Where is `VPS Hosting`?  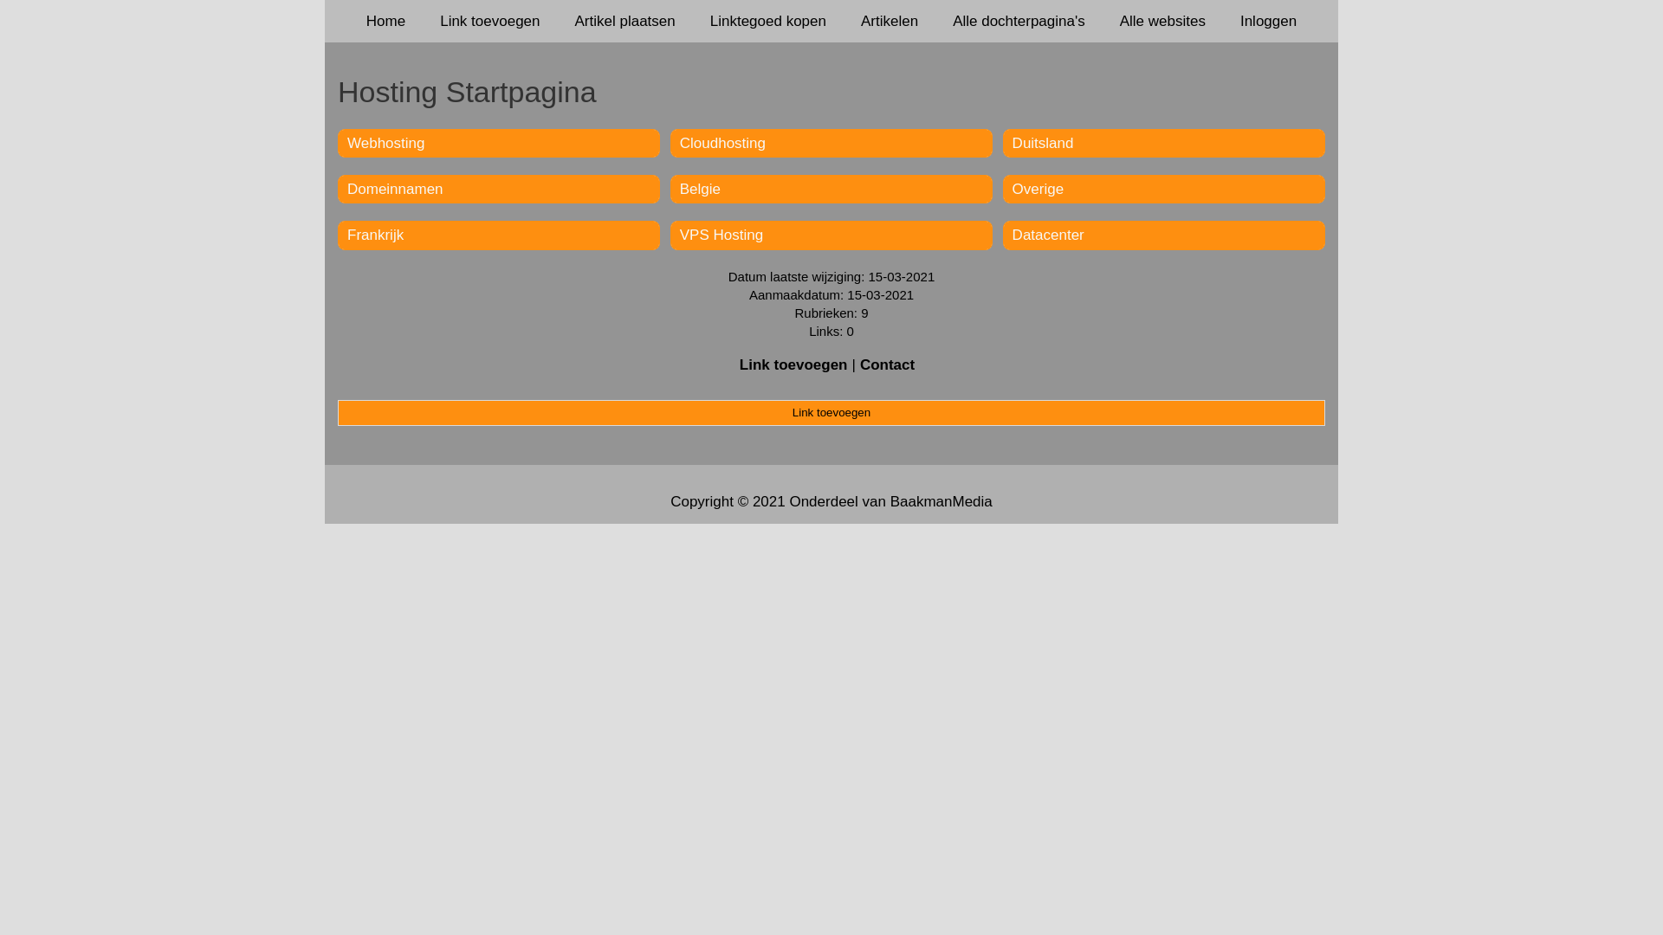
VPS Hosting is located at coordinates (721, 235).